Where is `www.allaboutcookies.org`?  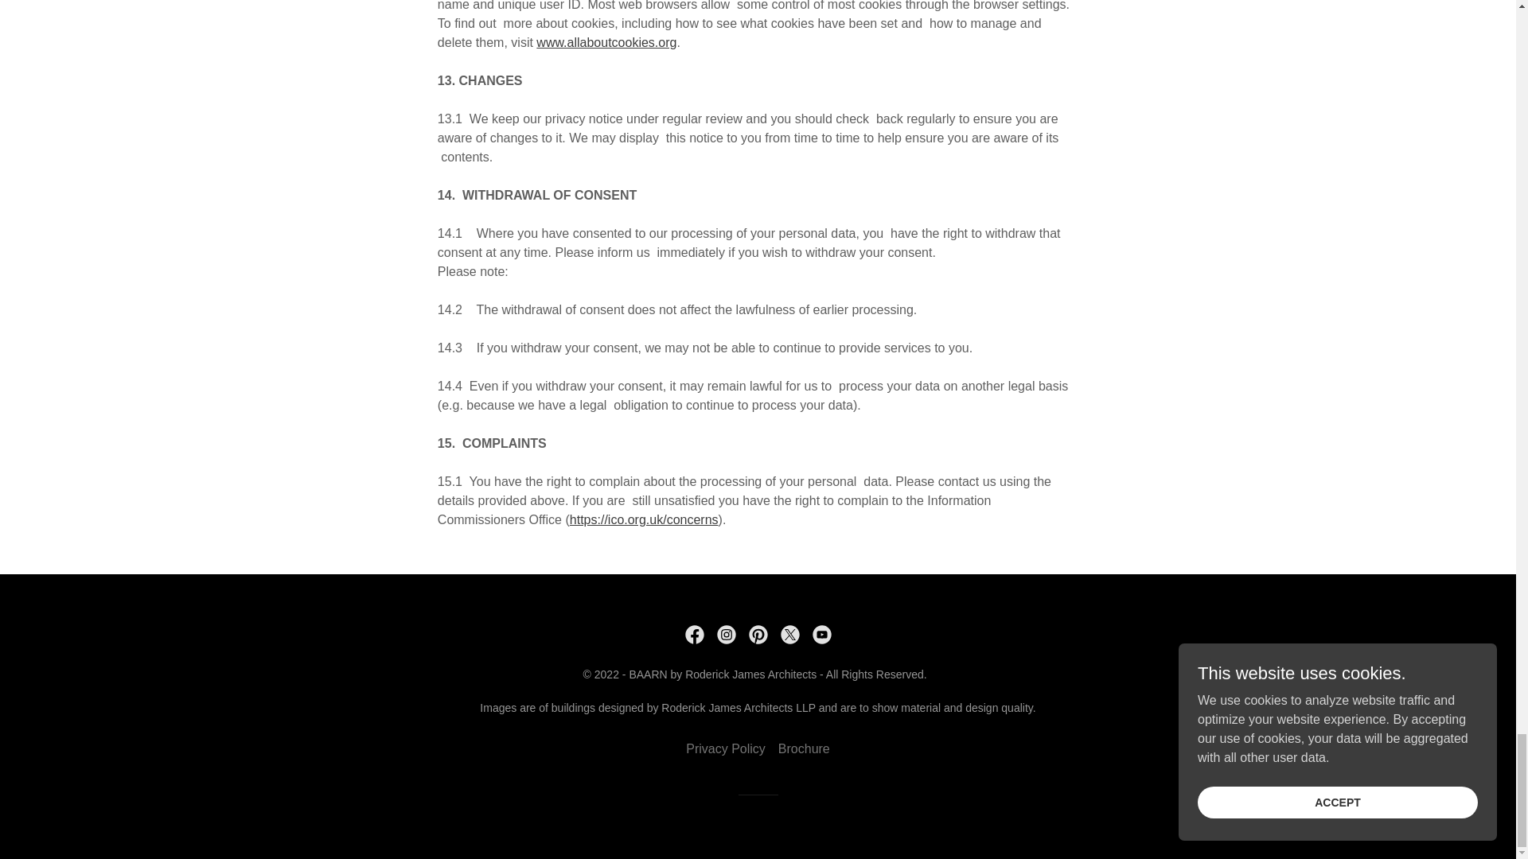 www.allaboutcookies.org is located at coordinates (606, 42).